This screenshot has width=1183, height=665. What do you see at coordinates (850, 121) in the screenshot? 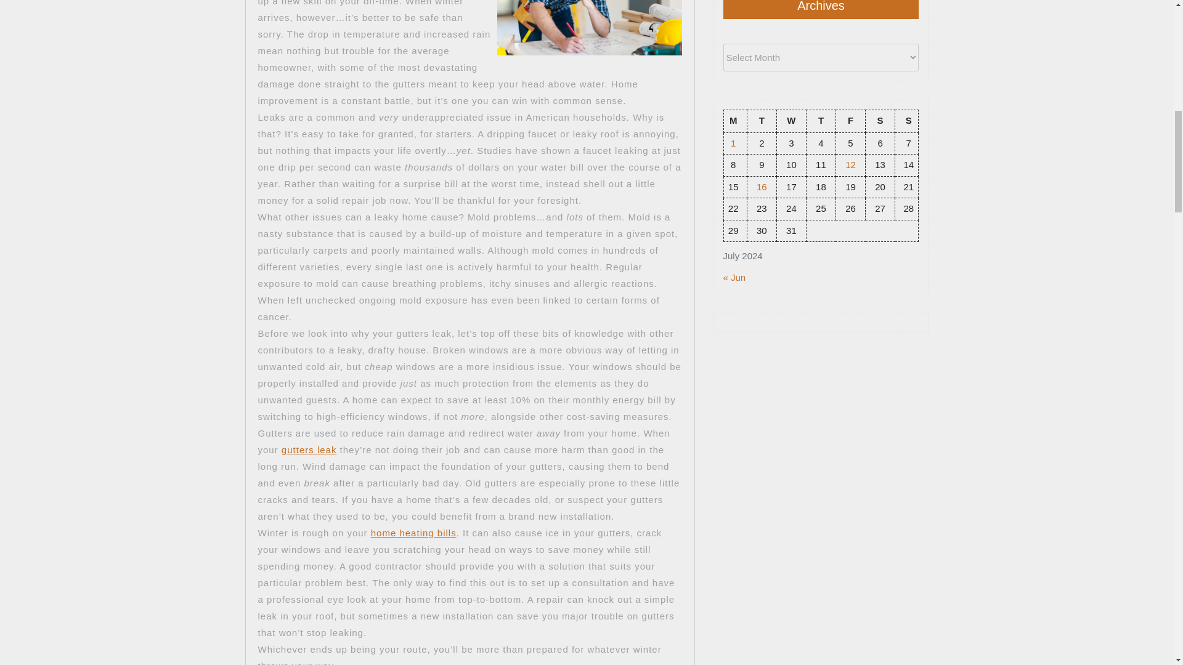
I see `Friday` at bounding box center [850, 121].